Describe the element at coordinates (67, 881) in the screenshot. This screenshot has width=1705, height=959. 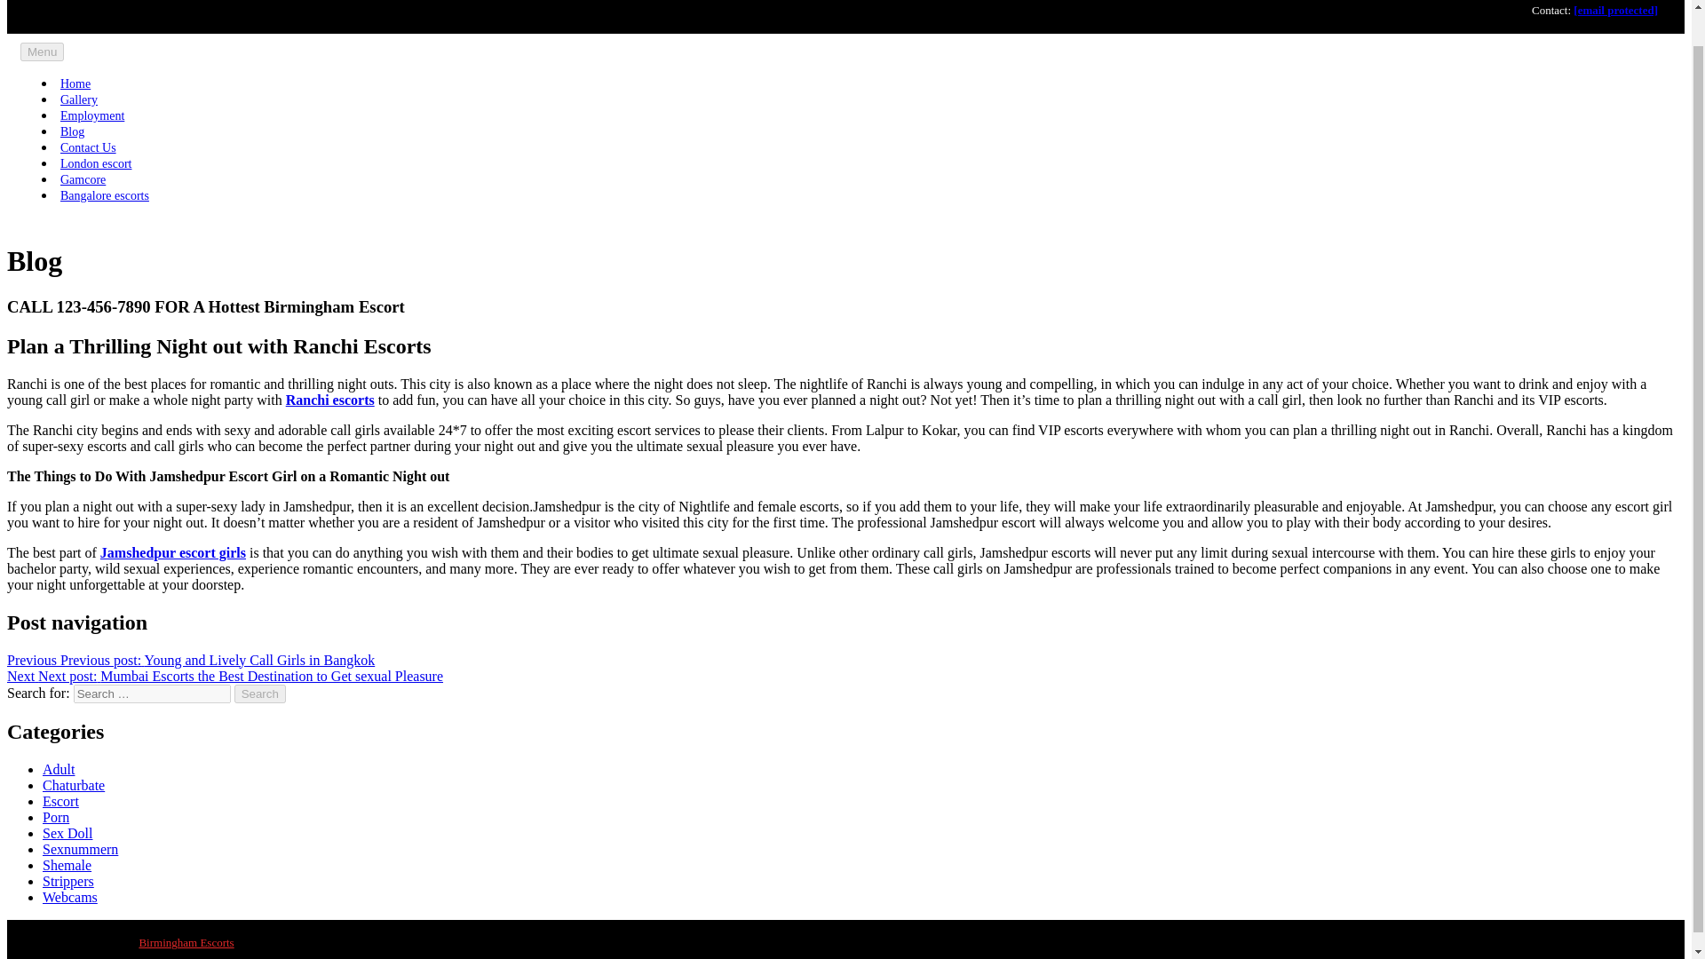
I see `Strippers` at that location.